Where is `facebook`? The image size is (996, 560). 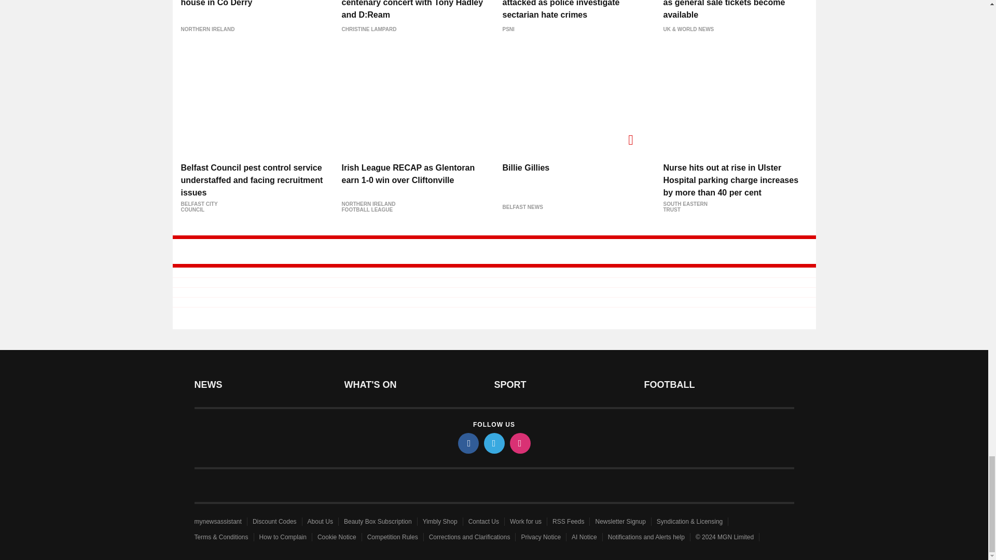
facebook is located at coordinates (467, 443).